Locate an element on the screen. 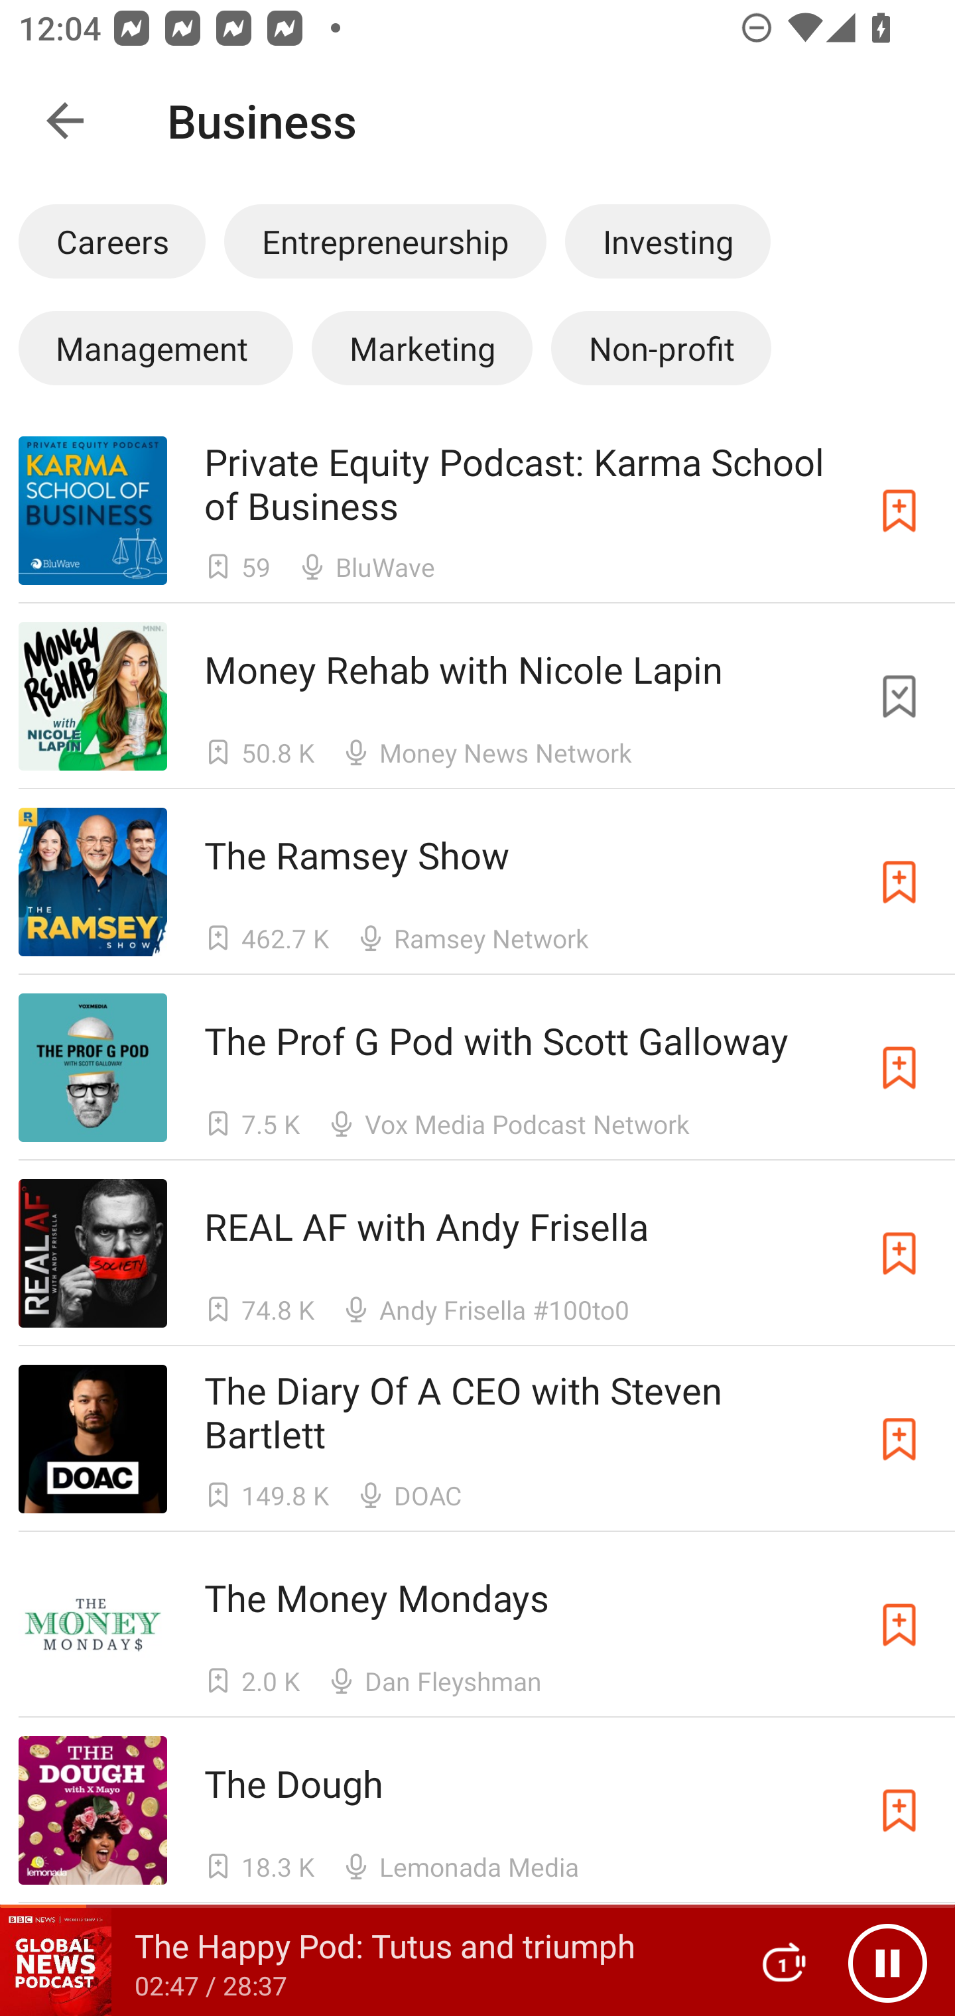 The image size is (955, 2016). Subscribe is located at coordinates (899, 509).